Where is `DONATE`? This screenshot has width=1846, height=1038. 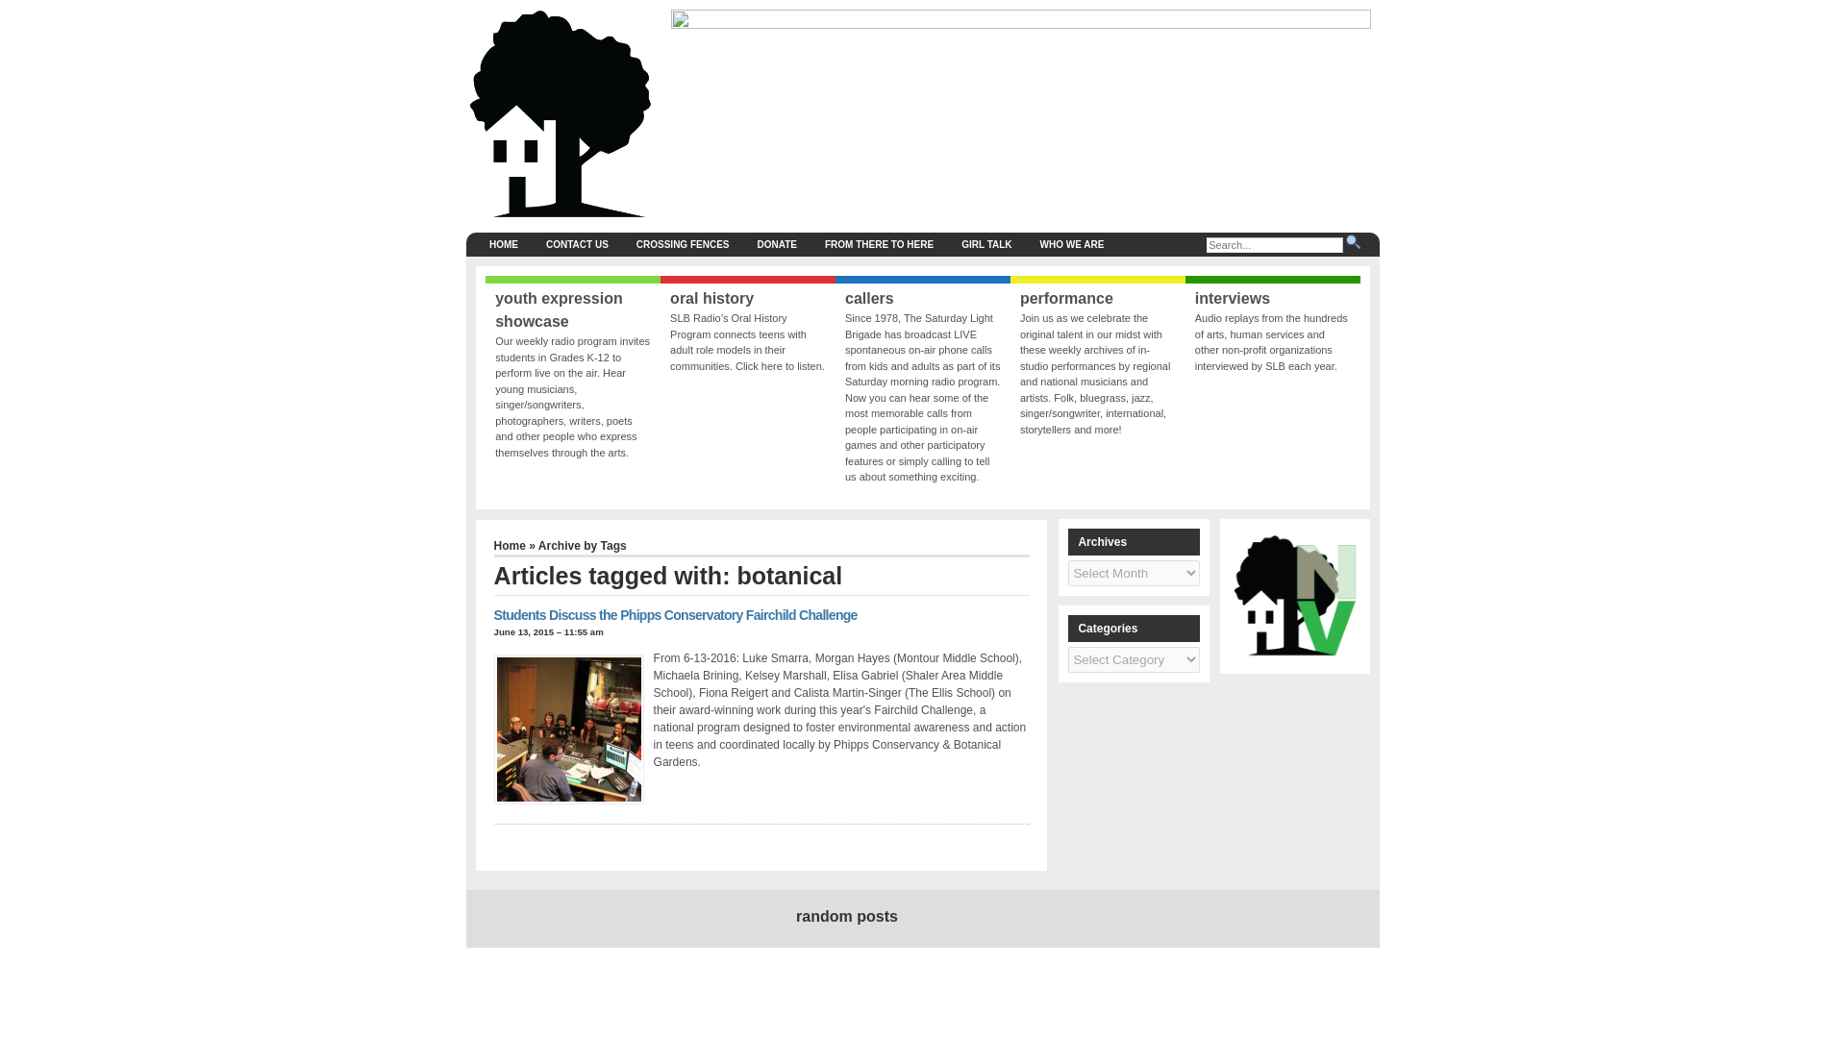
DONATE is located at coordinates (777, 244).